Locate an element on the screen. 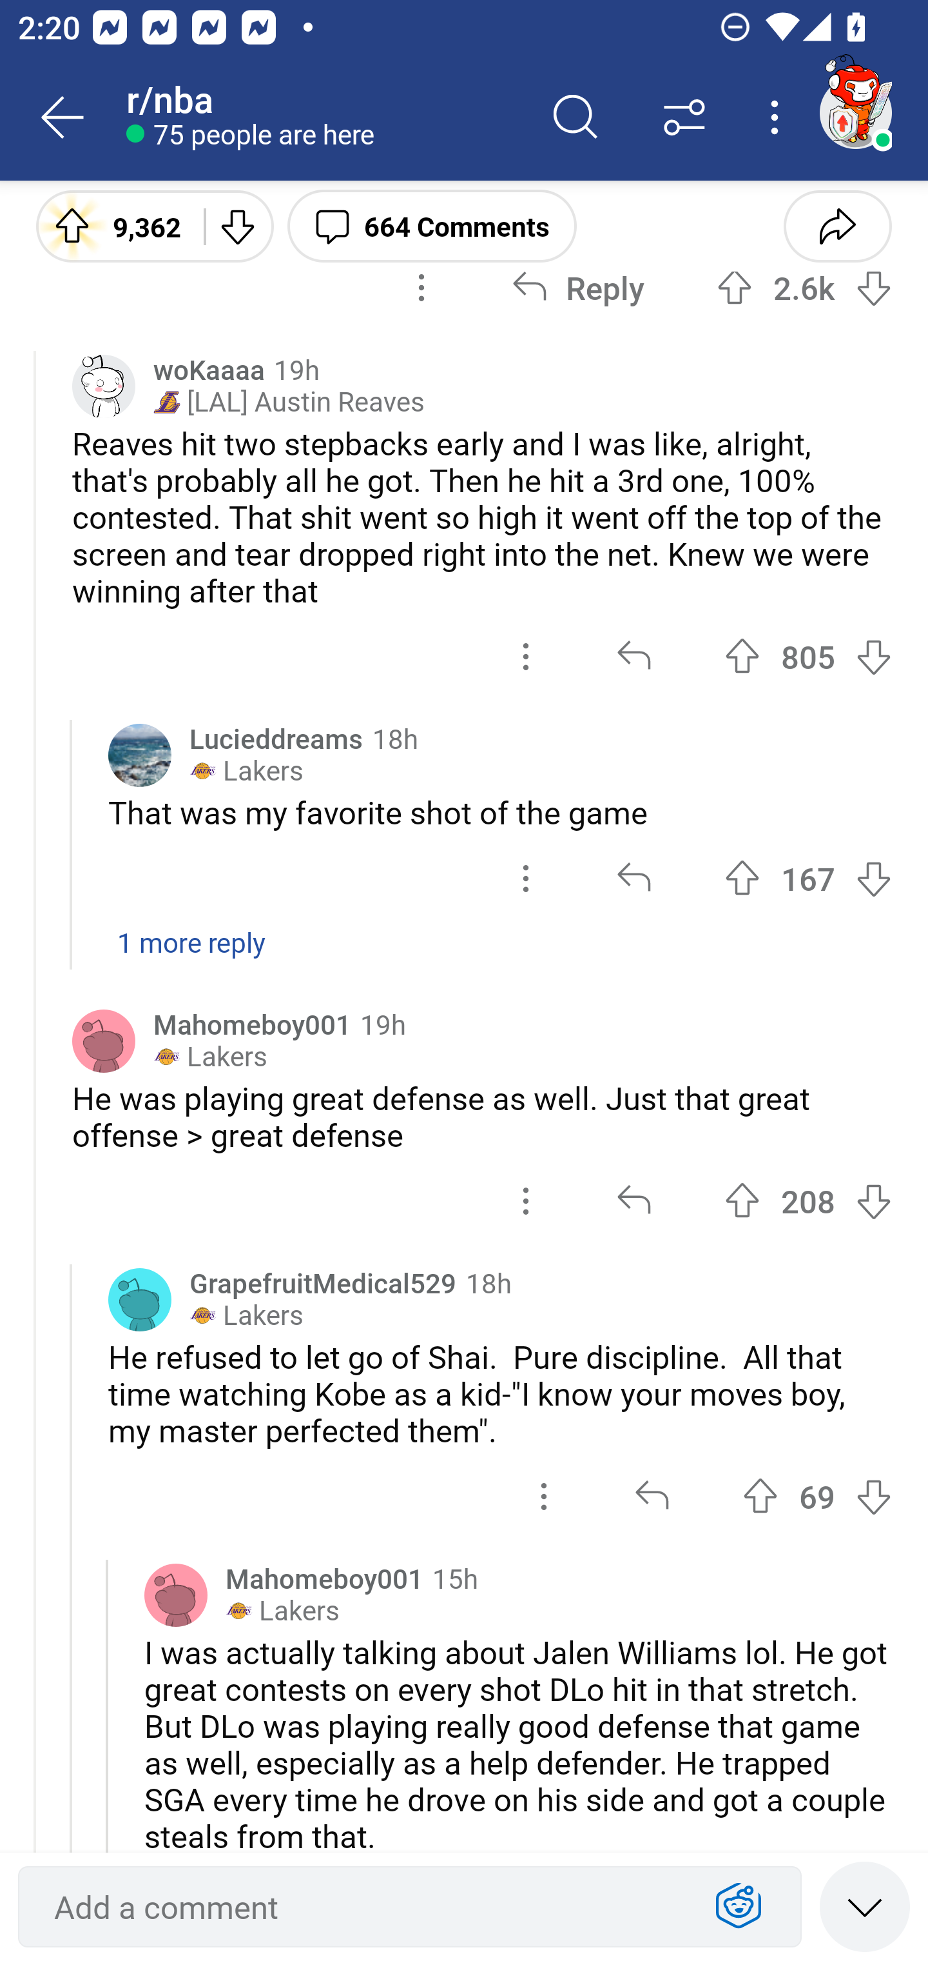 The height and width of the screenshot is (1961, 928). 18h is located at coordinates (488, 1282).